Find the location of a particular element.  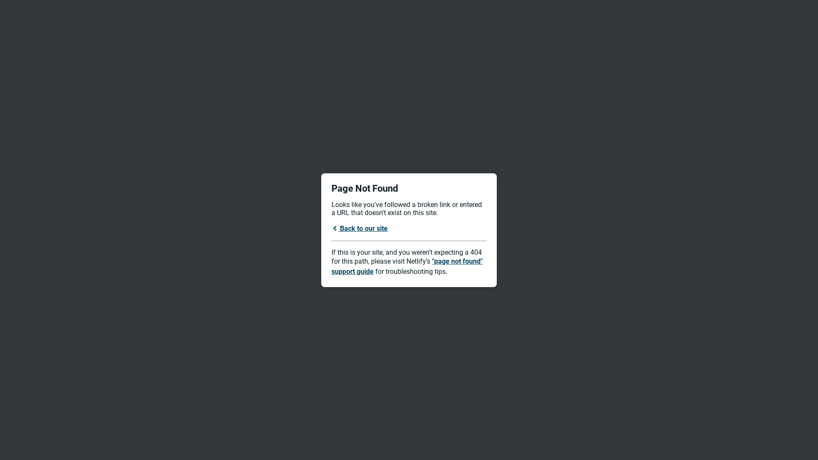

Back to our site is located at coordinates (360, 228).